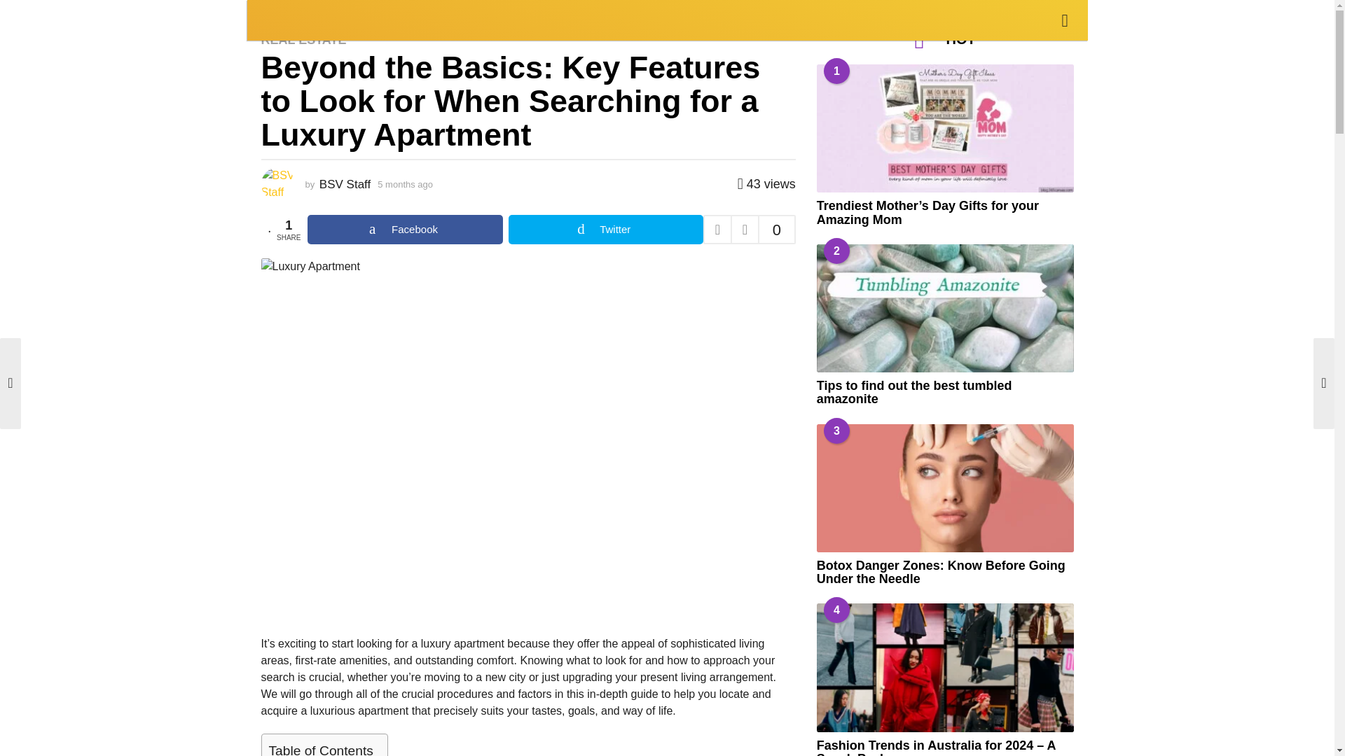 The width and height of the screenshot is (1345, 756). What do you see at coordinates (405, 229) in the screenshot?
I see `Share on Facebook` at bounding box center [405, 229].